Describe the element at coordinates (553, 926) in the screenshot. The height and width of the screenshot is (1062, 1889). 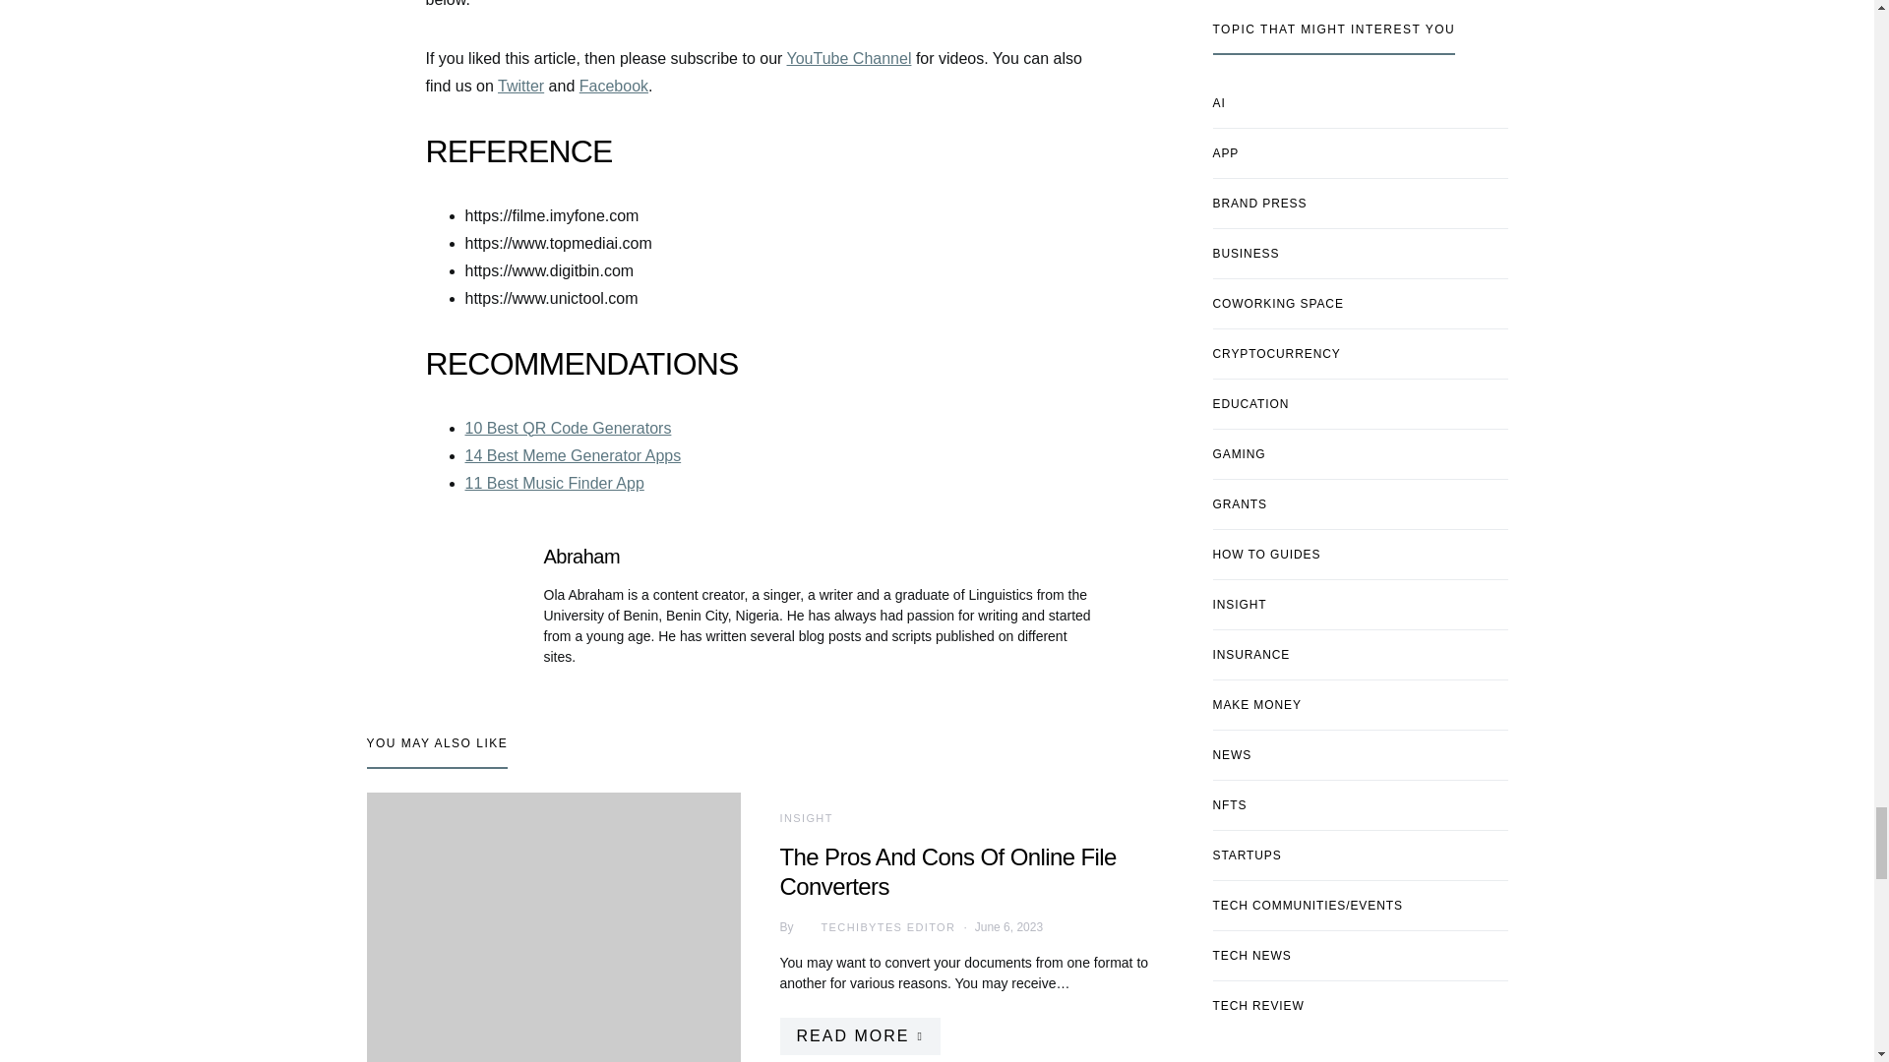
I see `The Pros And Cons Of Online File Converters 6` at that location.